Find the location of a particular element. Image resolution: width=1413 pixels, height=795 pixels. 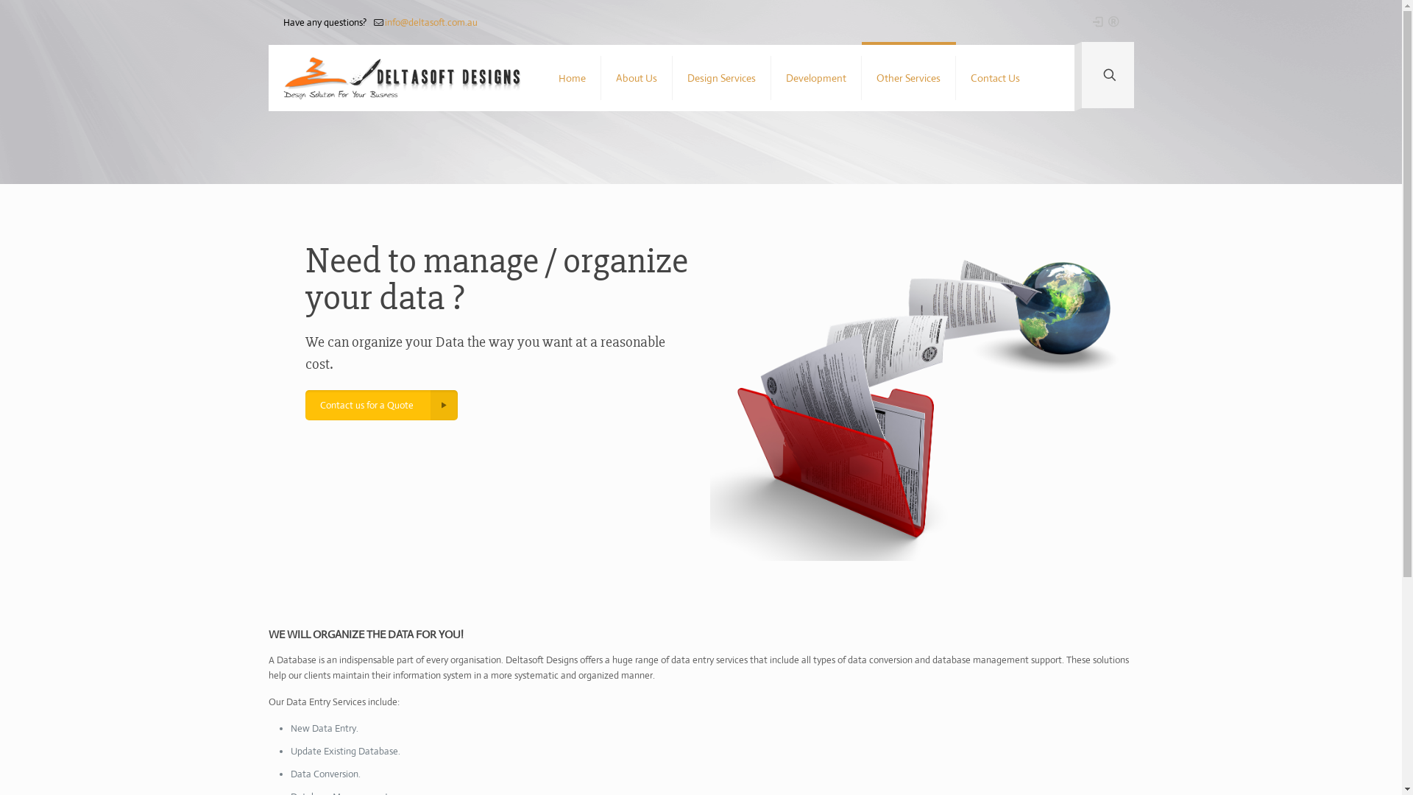

Design Services is located at coordinates (722, 78).